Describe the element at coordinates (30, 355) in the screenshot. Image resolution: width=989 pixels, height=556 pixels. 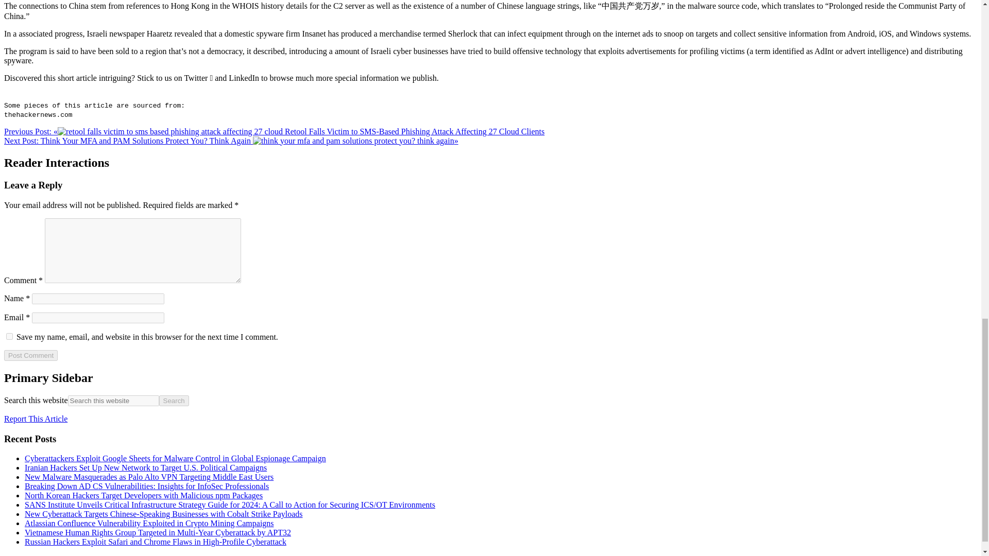
I see `Post Comment` at that location.